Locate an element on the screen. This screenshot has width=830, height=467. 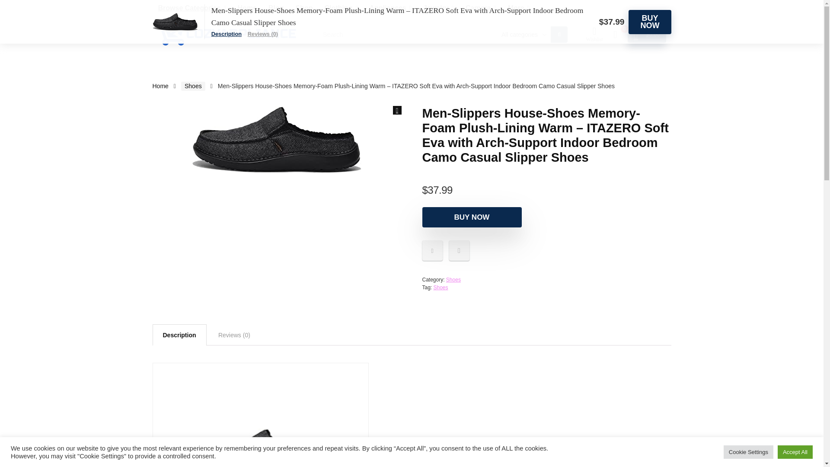
Blog is located at coordinates (276, 9).